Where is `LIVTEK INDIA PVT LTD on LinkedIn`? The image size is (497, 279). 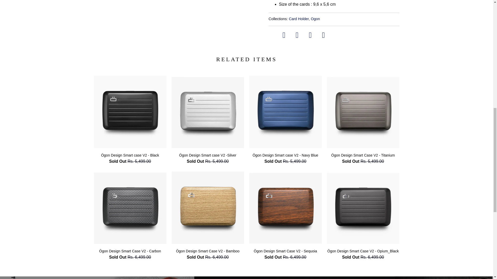 LIVTEK INDIA PVT LTD on LinkedIn is located at coordinates (297, 35).